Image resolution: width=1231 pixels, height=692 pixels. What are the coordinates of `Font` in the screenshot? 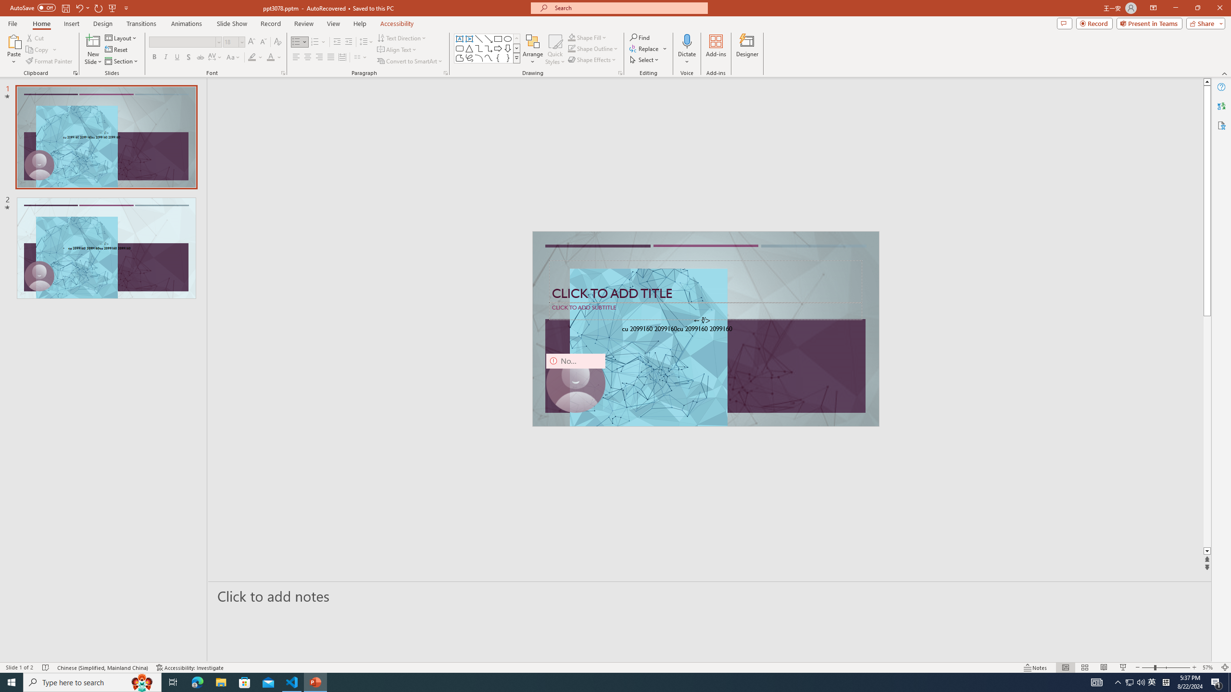 It's located at (182, 41).